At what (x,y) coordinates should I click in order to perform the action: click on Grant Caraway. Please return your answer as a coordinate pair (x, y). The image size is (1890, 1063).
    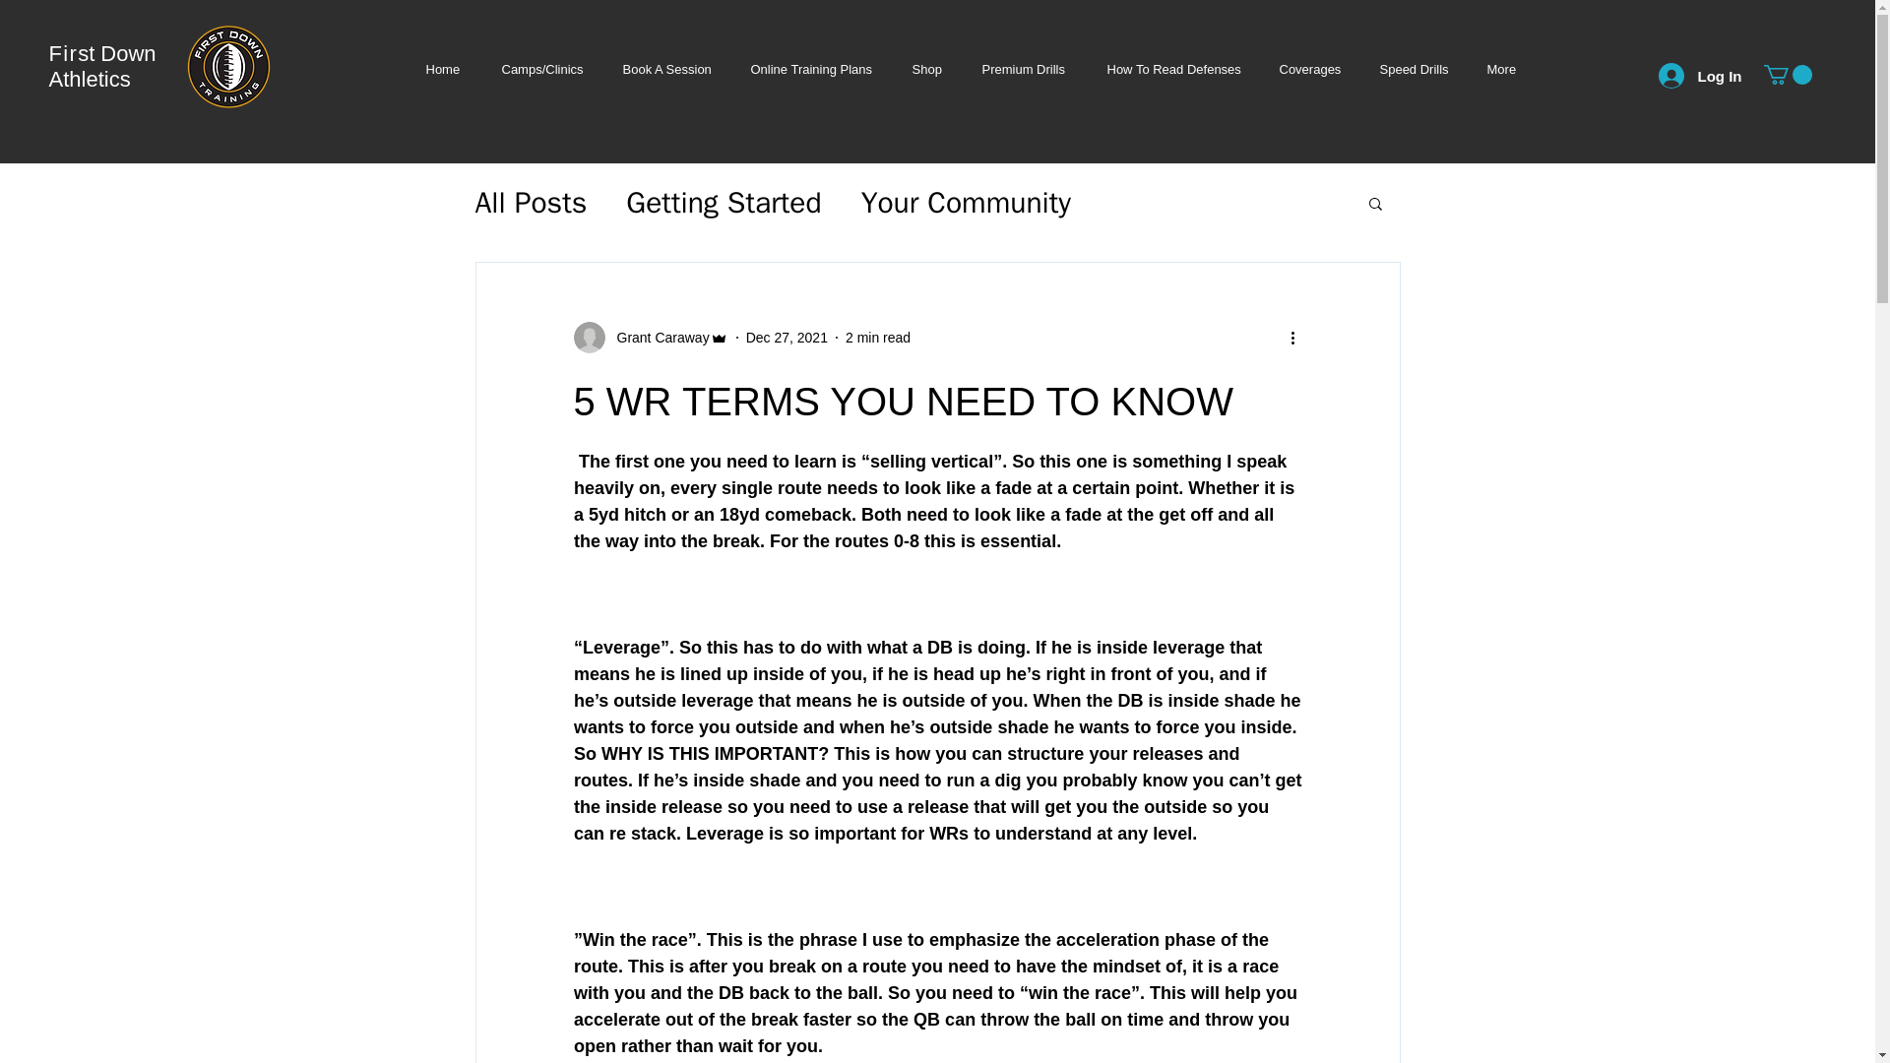
    Looking at the image, I should click on (657, 337).